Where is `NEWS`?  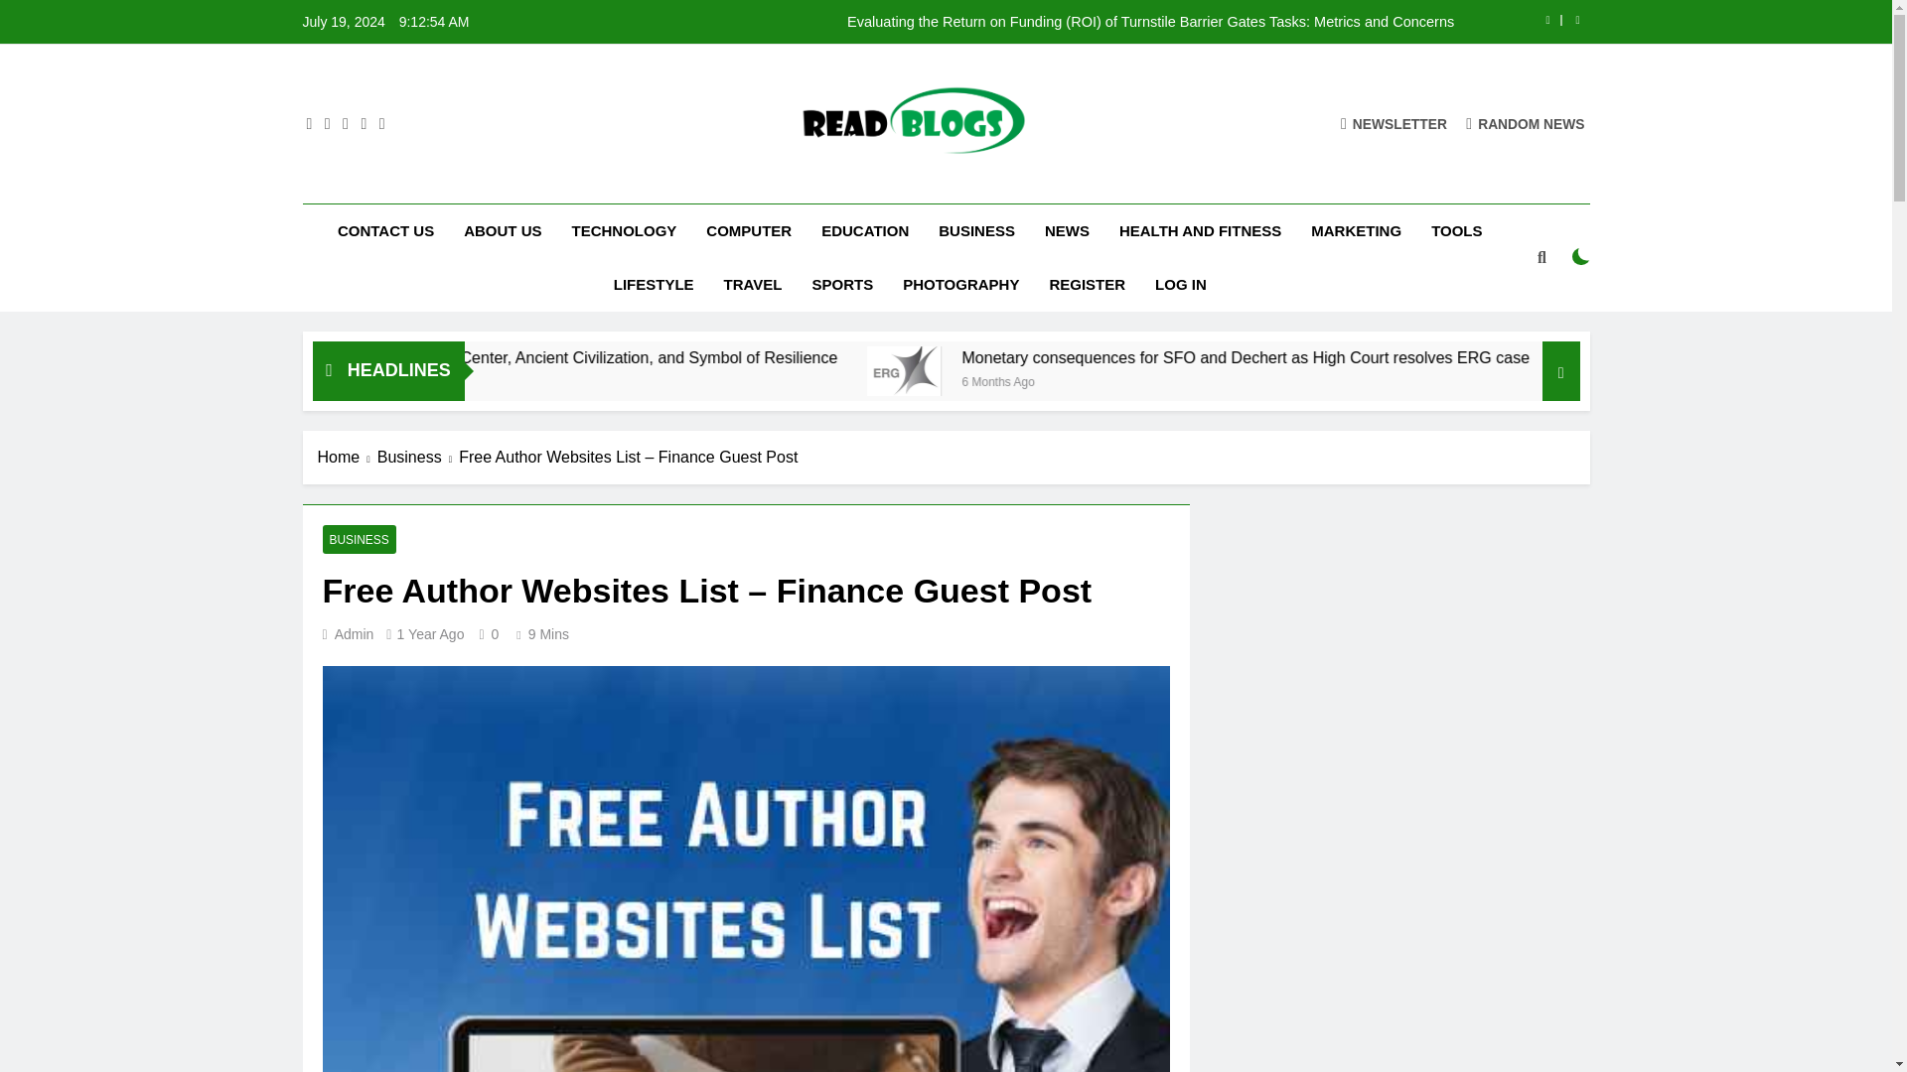 NEWS is located at coordinates (1067, 231).